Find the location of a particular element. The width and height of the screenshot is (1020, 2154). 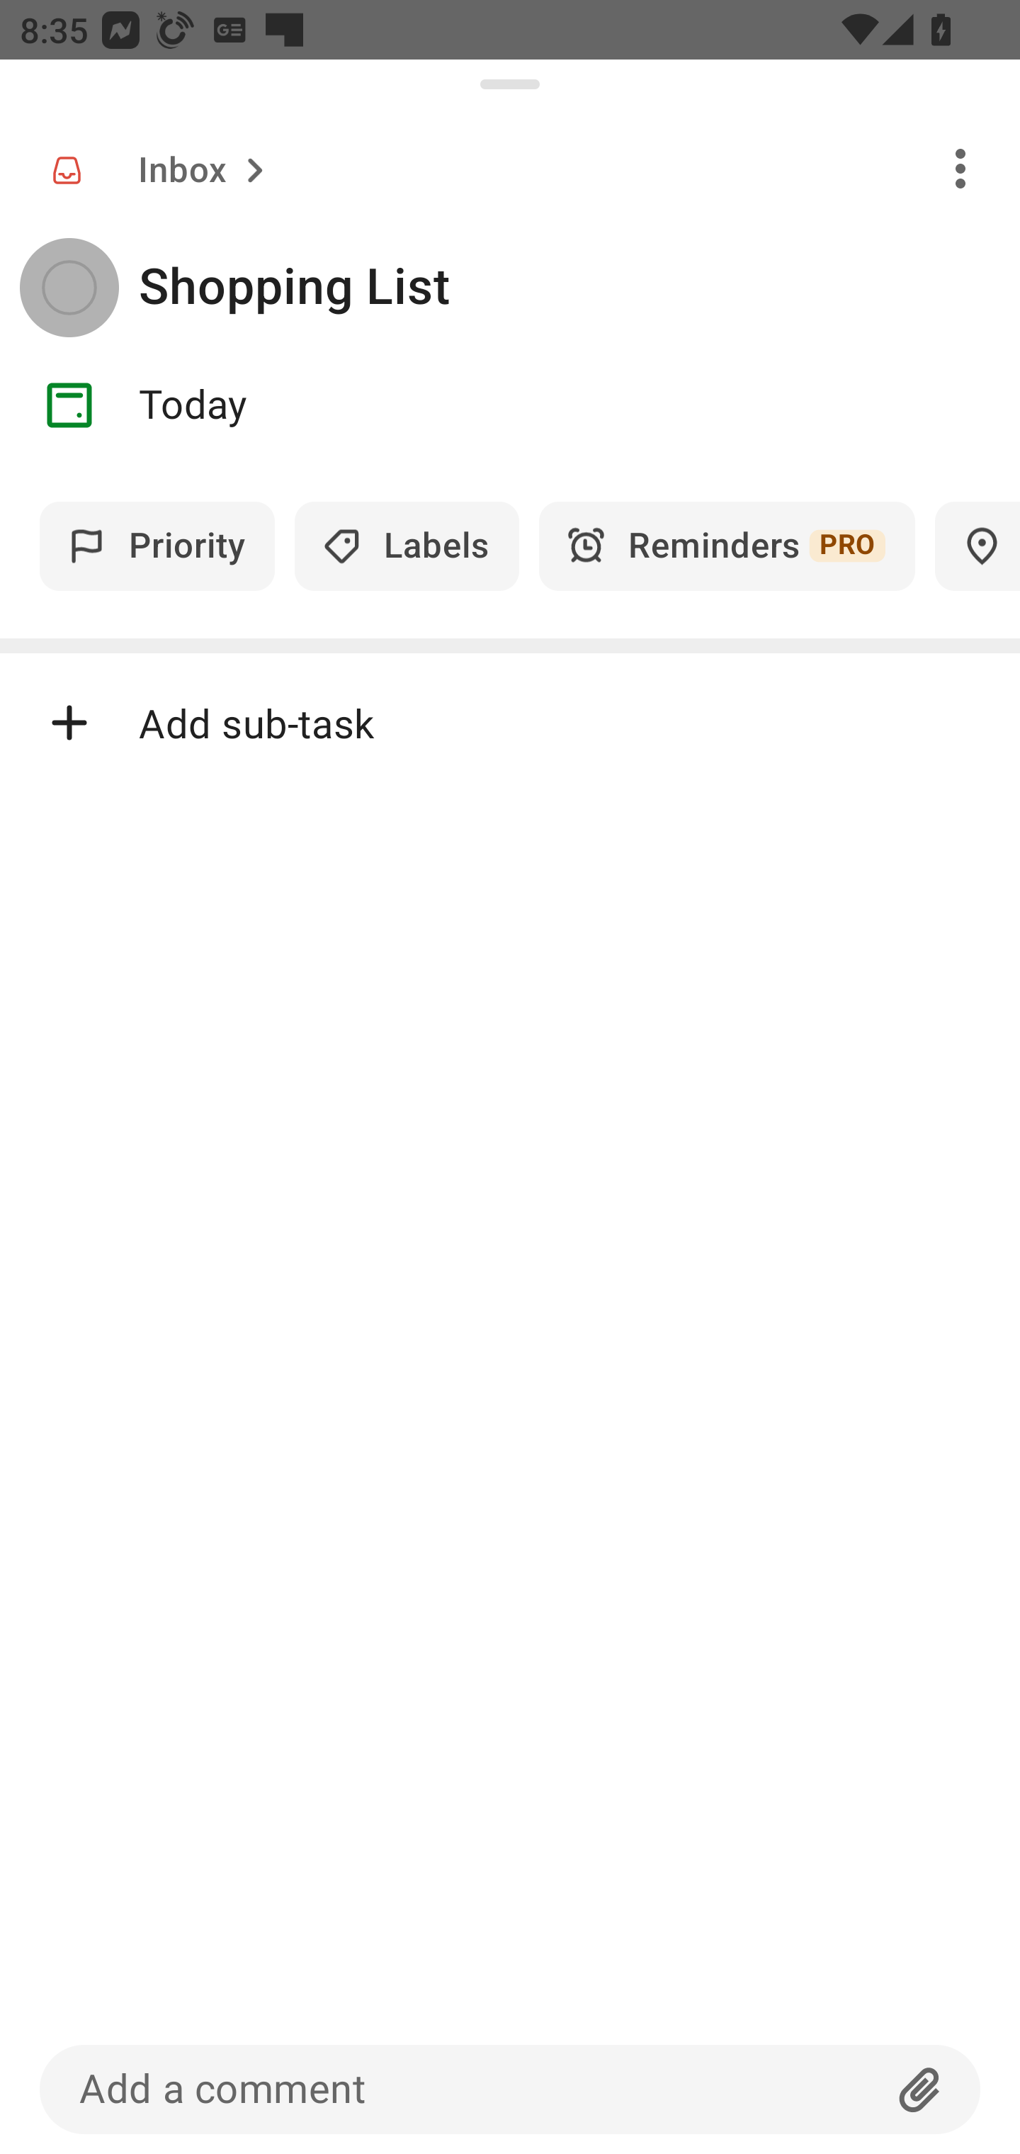

Complete is located at coordinates (69, 288).